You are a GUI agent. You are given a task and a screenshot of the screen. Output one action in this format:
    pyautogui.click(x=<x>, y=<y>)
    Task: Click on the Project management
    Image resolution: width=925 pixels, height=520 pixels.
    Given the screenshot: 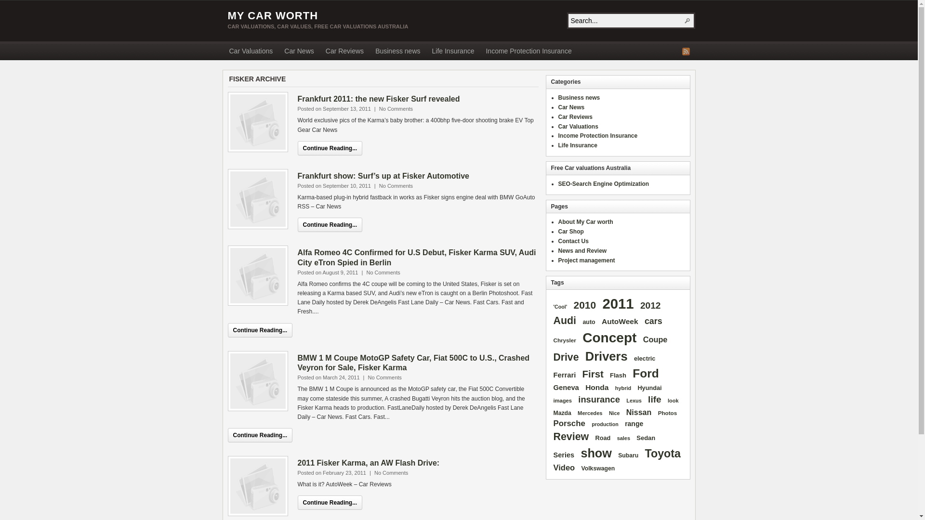 What is the action you would take?
    pyautogui.click(x=586, y=260)
    